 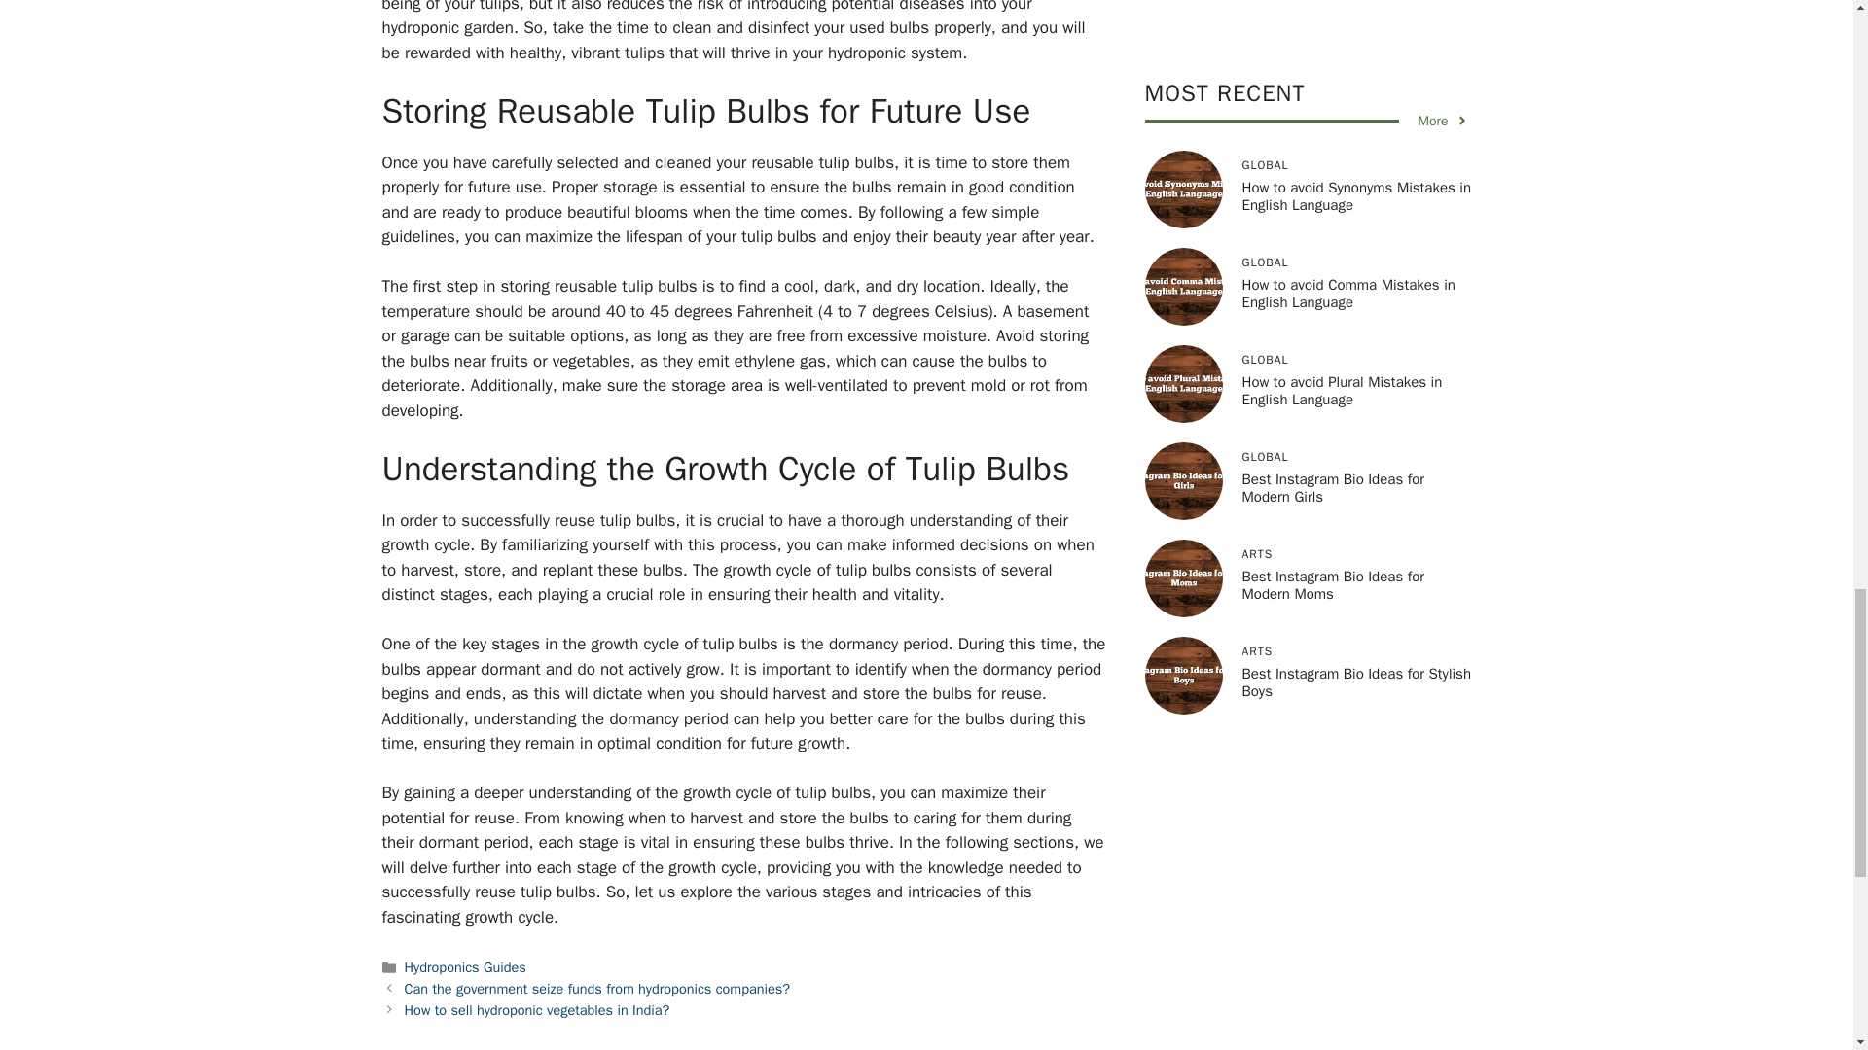 I want to click on Can the government seize funds from hydroponics companies?, so click(x=597, y=988).